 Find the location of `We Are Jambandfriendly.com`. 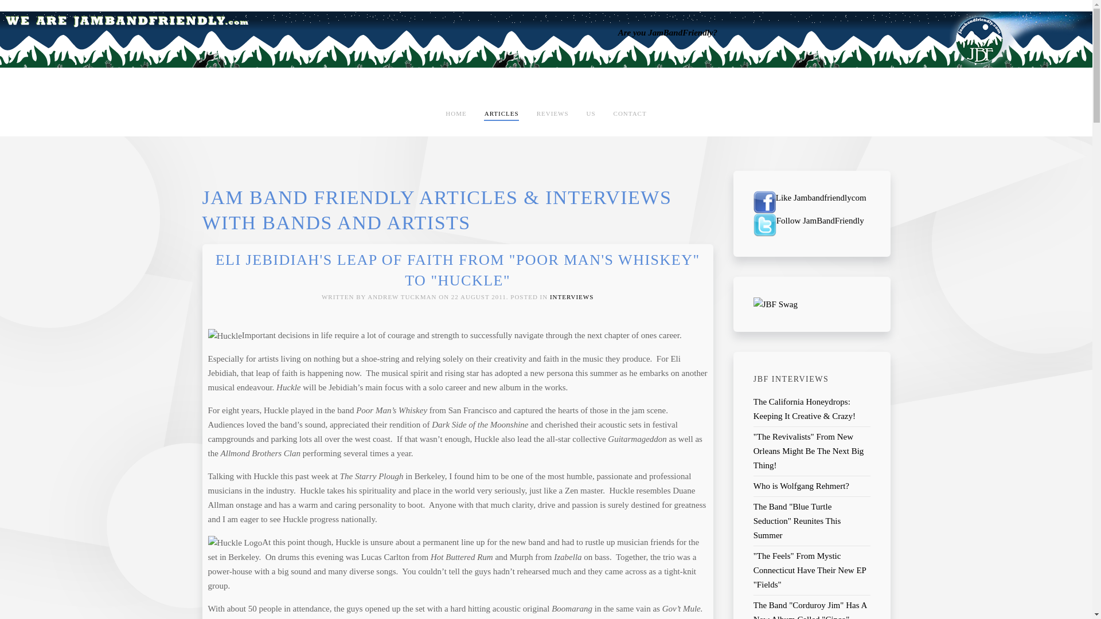

We Are Jambandfriendly.com is located at coordinates (126, 21).